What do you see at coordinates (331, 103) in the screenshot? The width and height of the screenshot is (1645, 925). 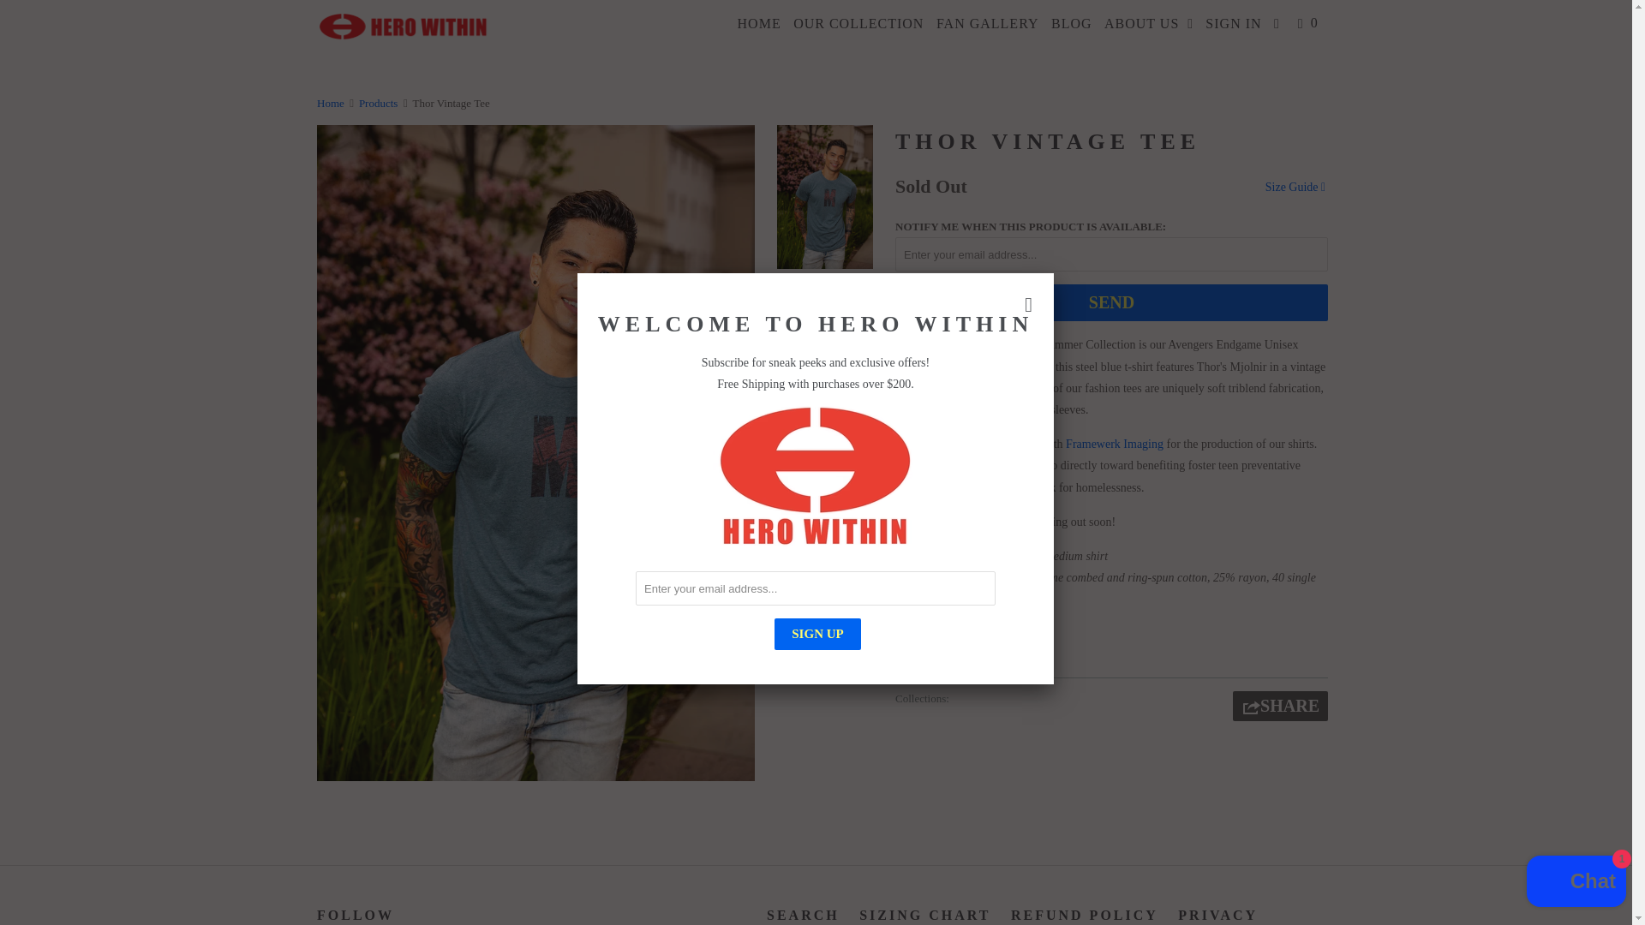 I see `Home` at bounding box center [331, 103].